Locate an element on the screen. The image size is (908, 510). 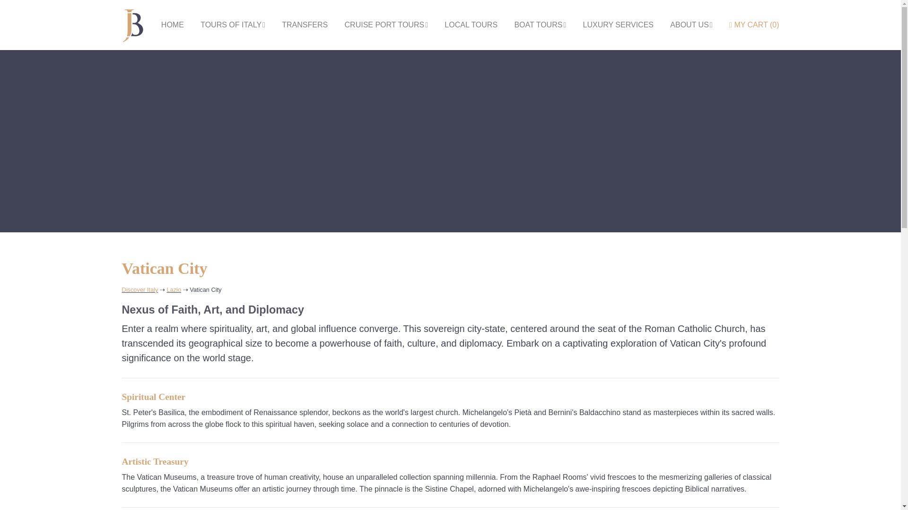
TRANSFERS is located at coordinates (305, 25).